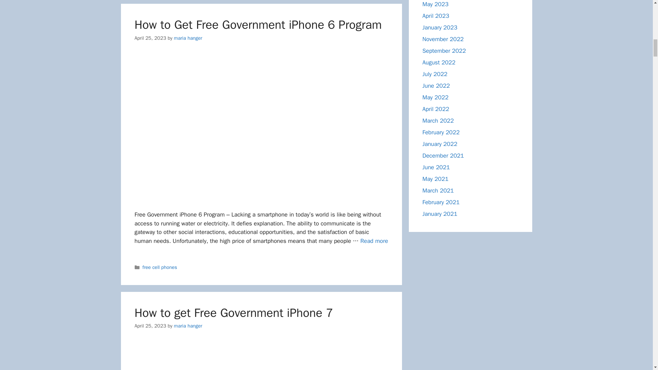  What do you see at coordinates (188, 38) in the screenshot?
I see `maria hanger` at bounding box center [188, 38].